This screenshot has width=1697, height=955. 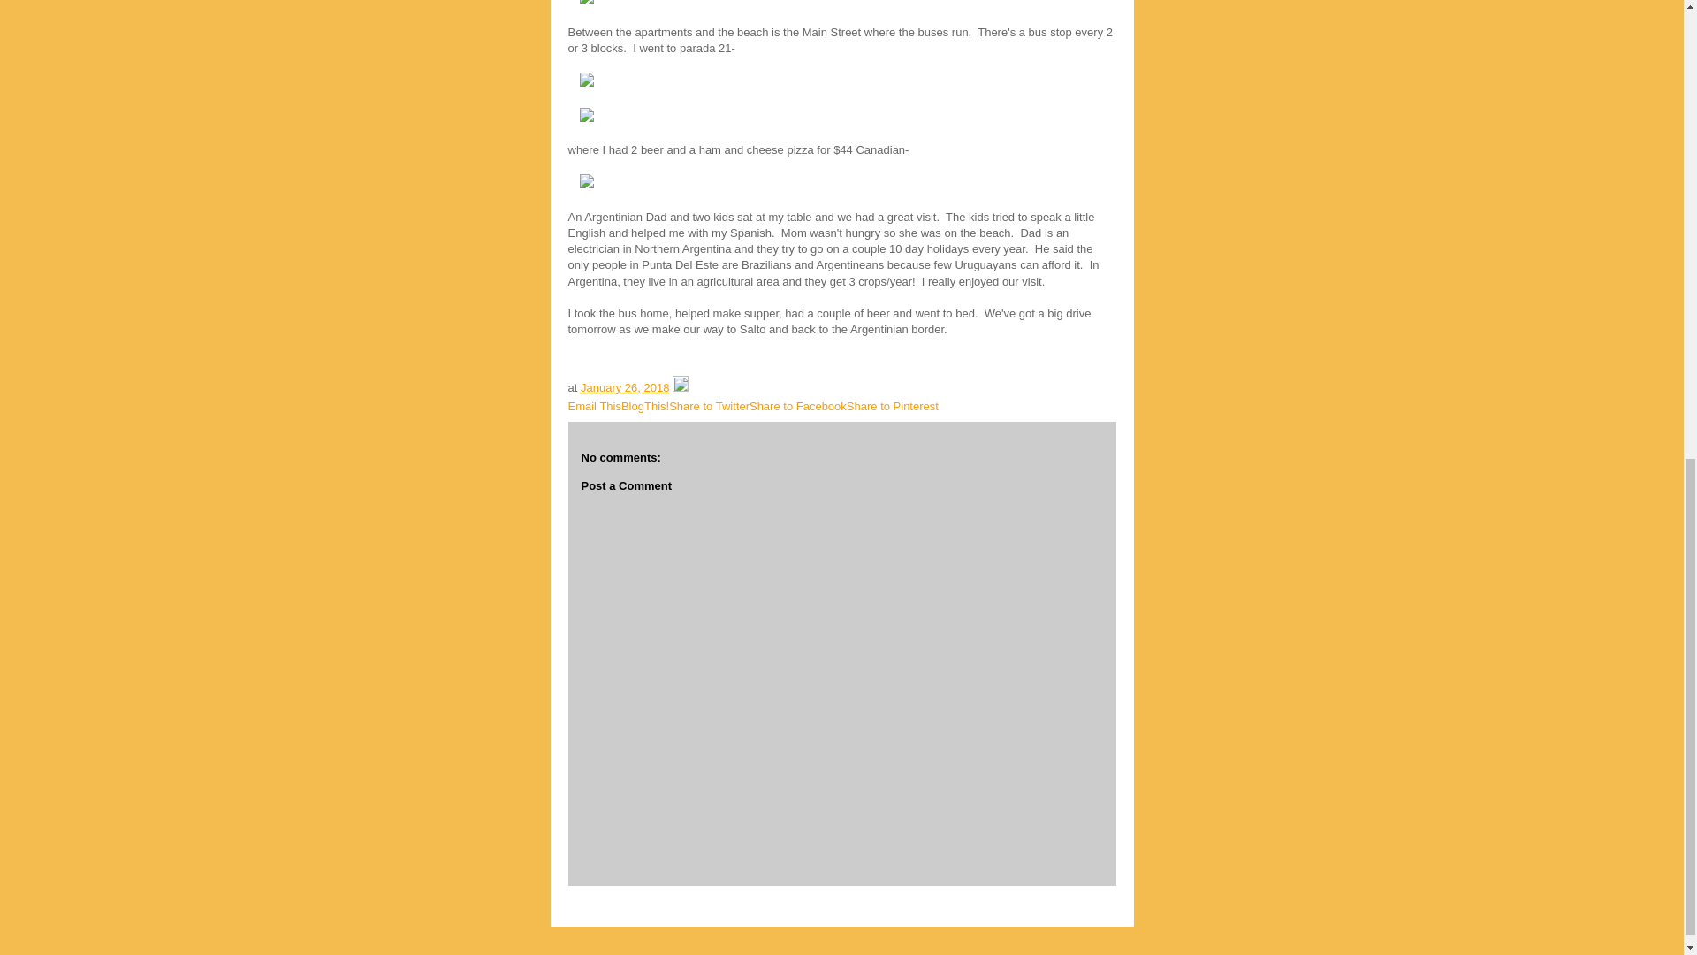 What do you see at coordinates (709, 406) in the screenshot?
I see `Share to Twitter` at bounding box center [709, 406].